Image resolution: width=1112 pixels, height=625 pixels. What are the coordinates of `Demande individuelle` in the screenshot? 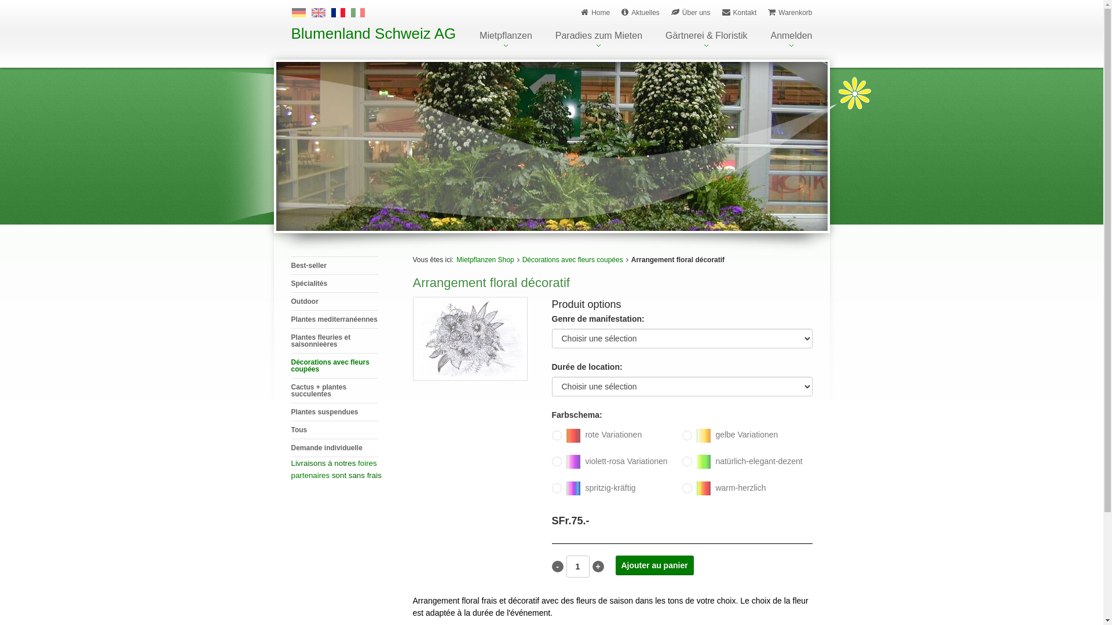 It's located at (334, 448).